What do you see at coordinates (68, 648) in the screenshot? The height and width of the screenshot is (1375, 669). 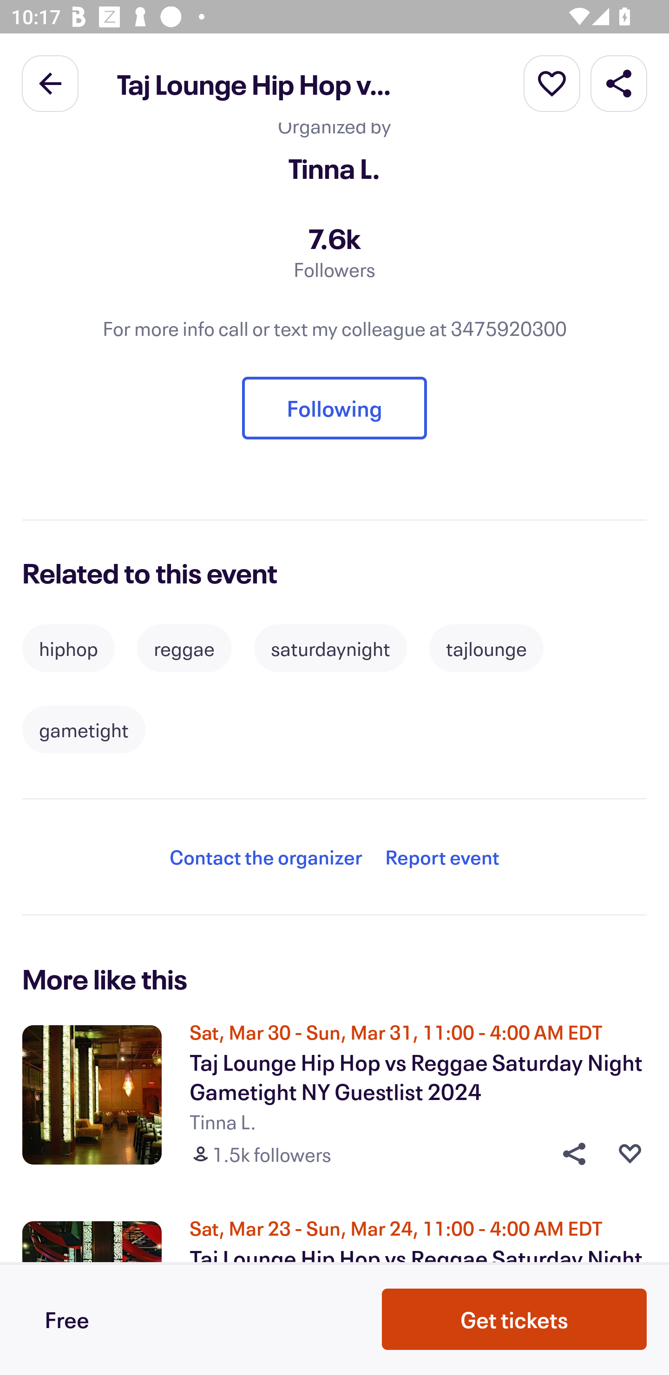 I see `hiphop` at bounding box center [68, 648].